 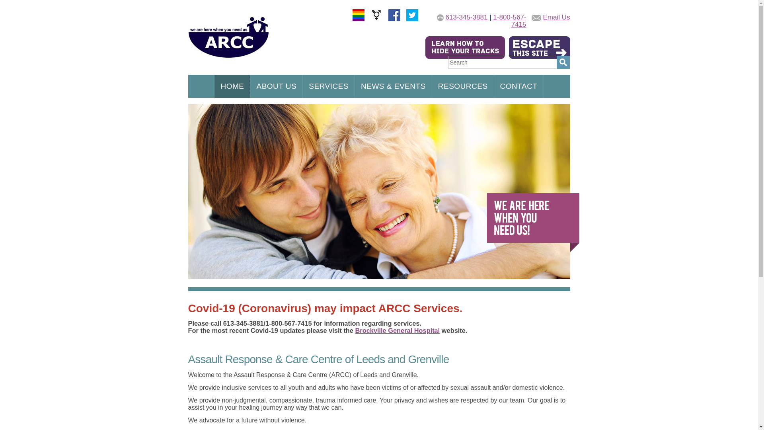 I want to click on NEWS & EVENTS, so click(x=393, y=87).